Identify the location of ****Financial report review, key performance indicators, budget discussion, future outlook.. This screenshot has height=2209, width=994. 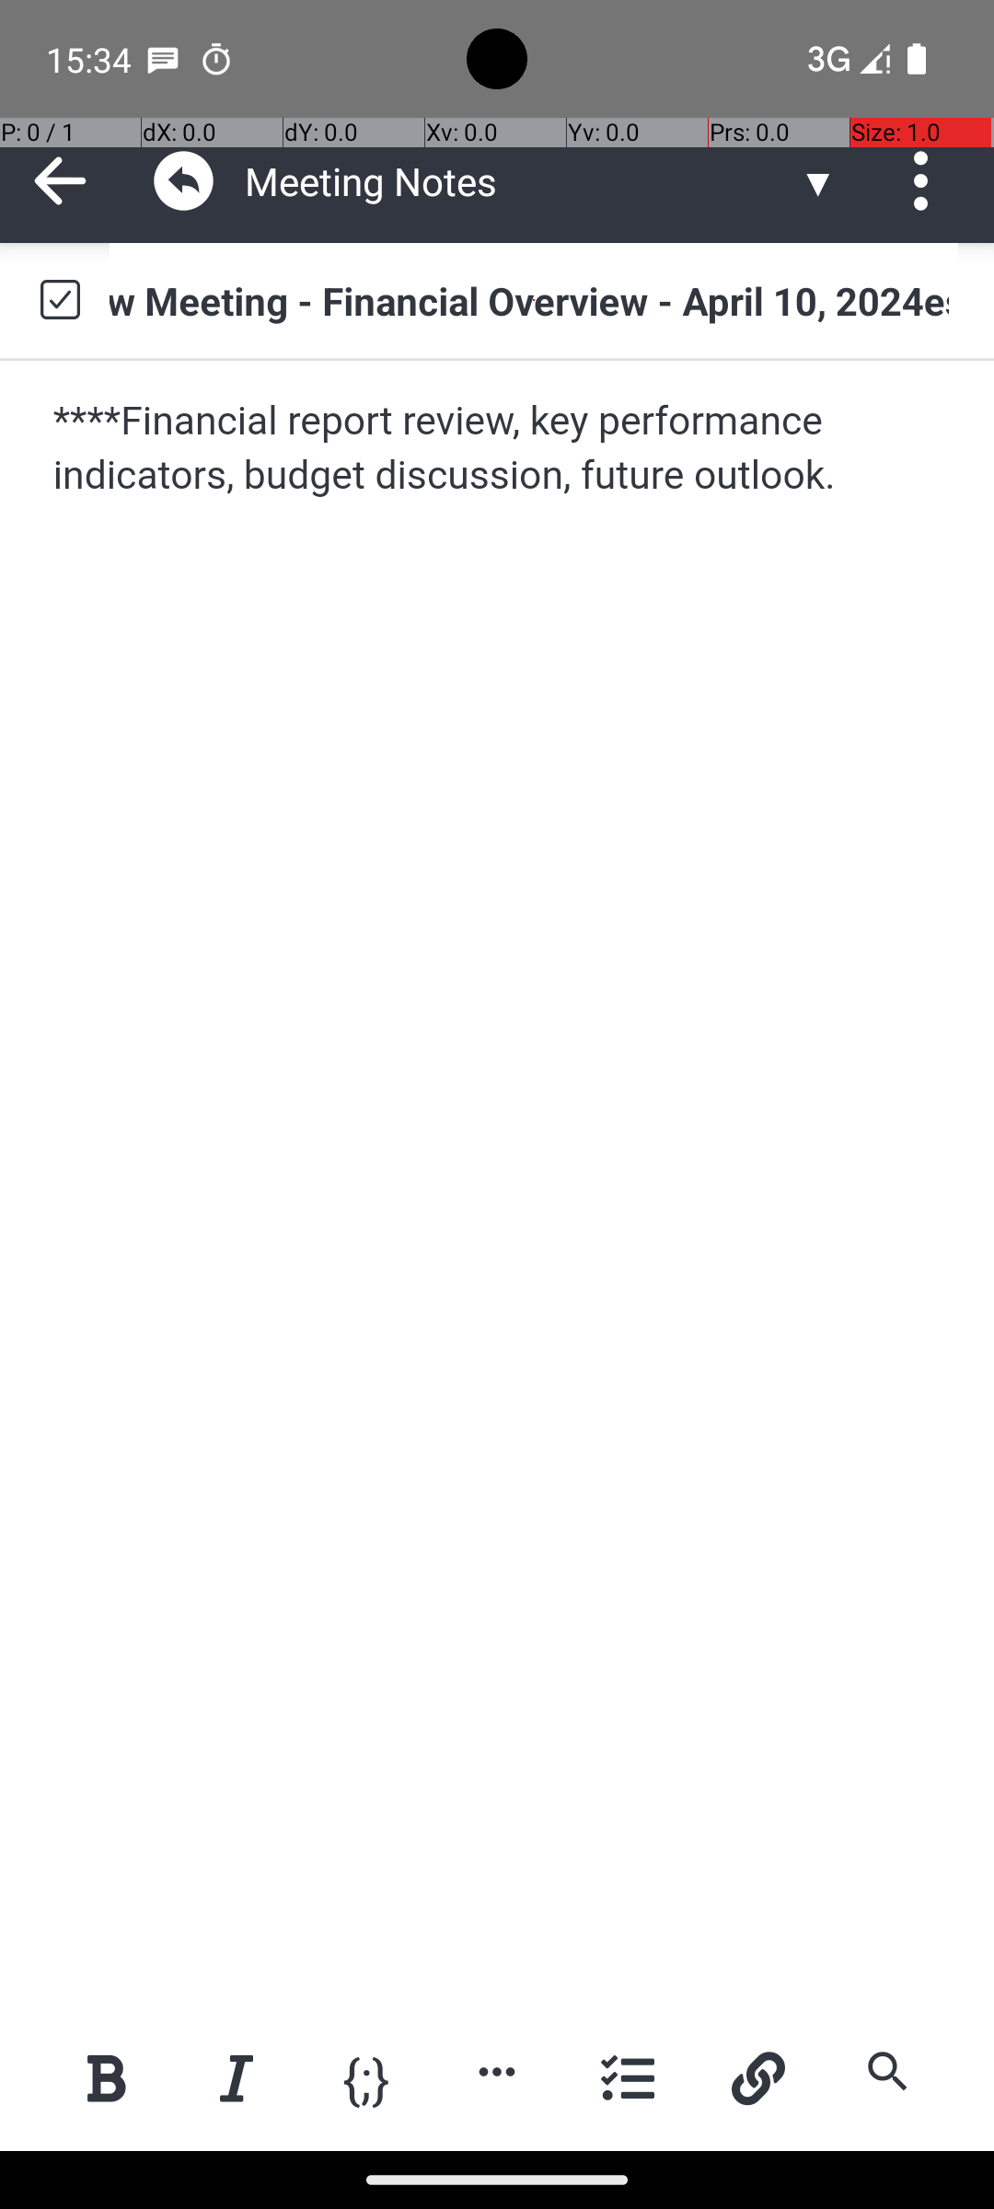
(499, 449).